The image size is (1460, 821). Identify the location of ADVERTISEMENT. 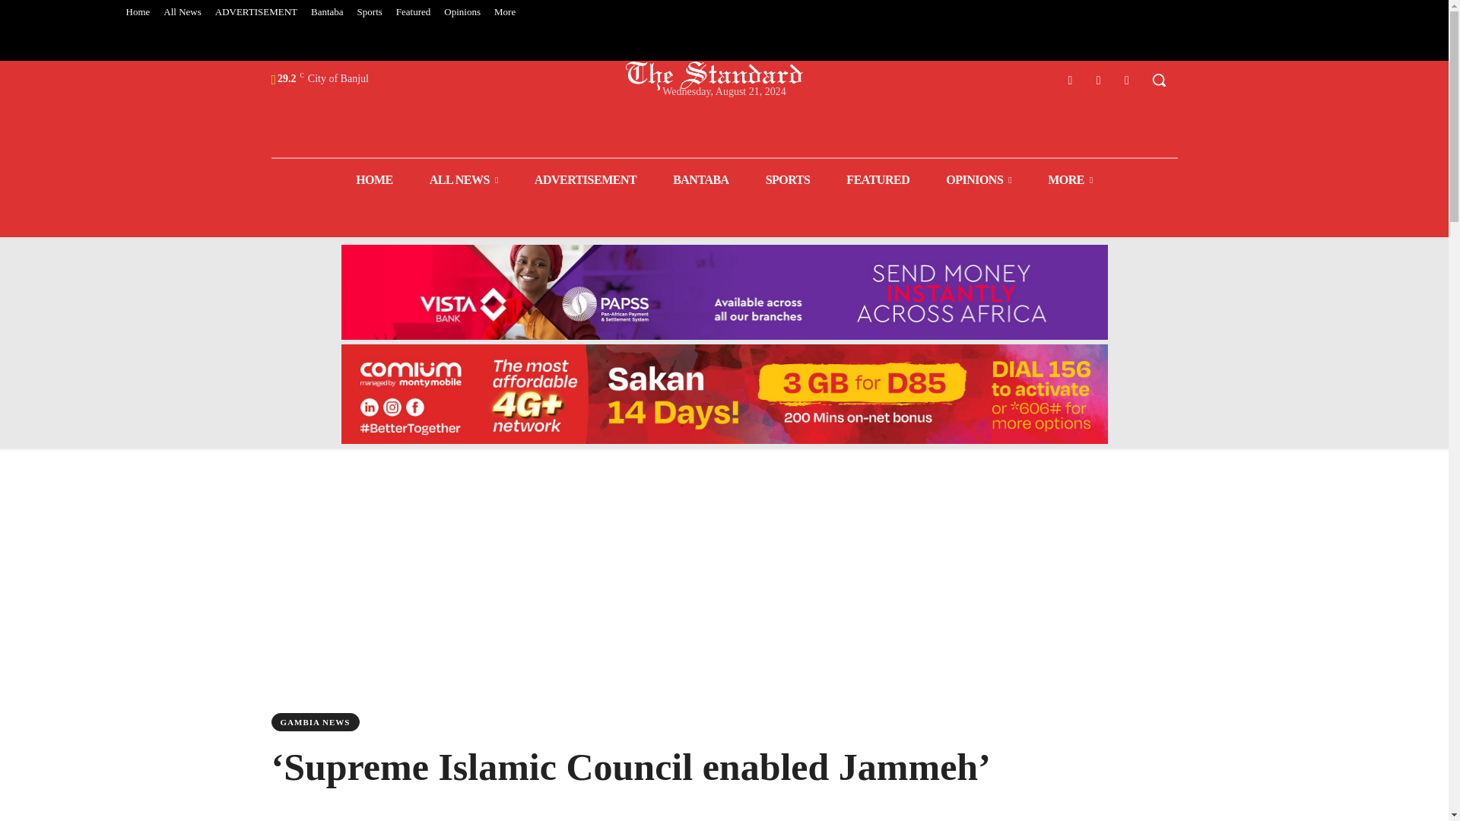
(255, 12).